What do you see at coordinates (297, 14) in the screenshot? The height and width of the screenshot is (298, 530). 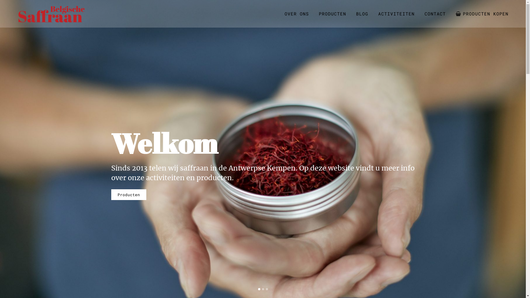 I see `OVER ONS` at bounding box center [297, 14].